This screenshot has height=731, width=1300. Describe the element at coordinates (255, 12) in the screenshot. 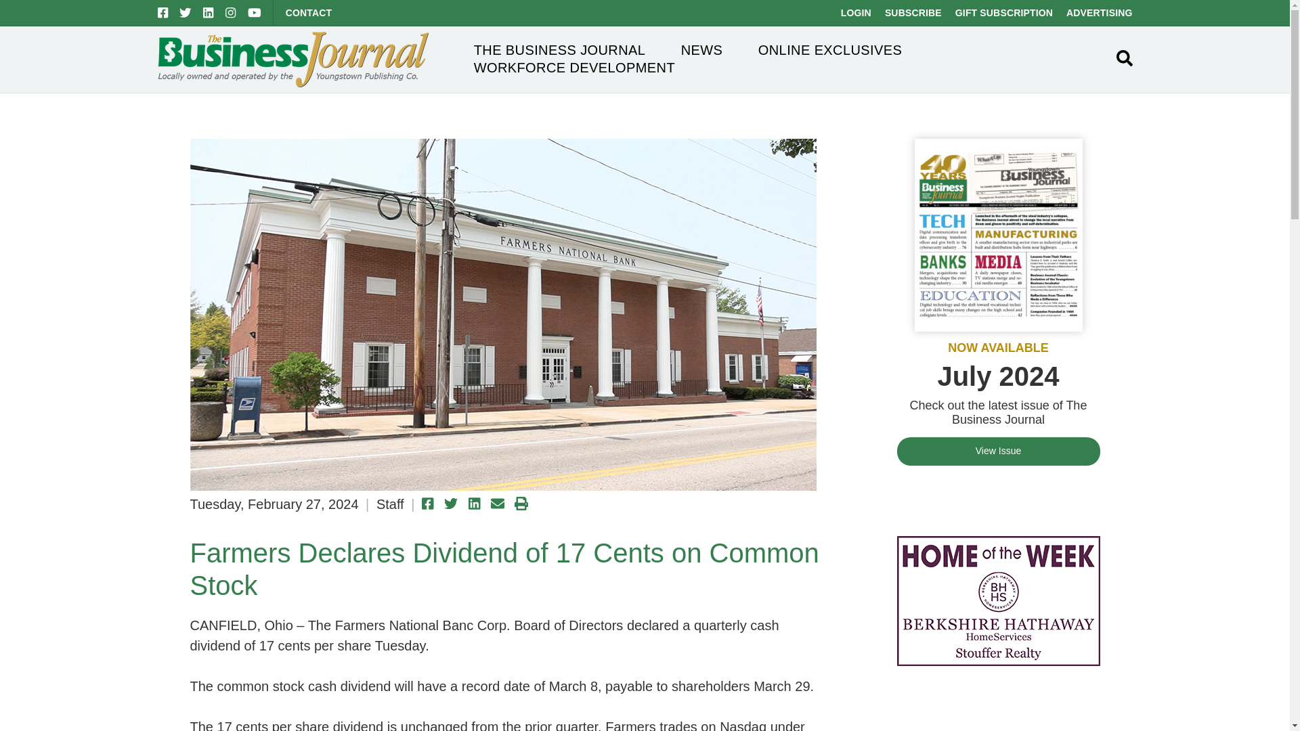

I see `YOUTUBE` at that location.